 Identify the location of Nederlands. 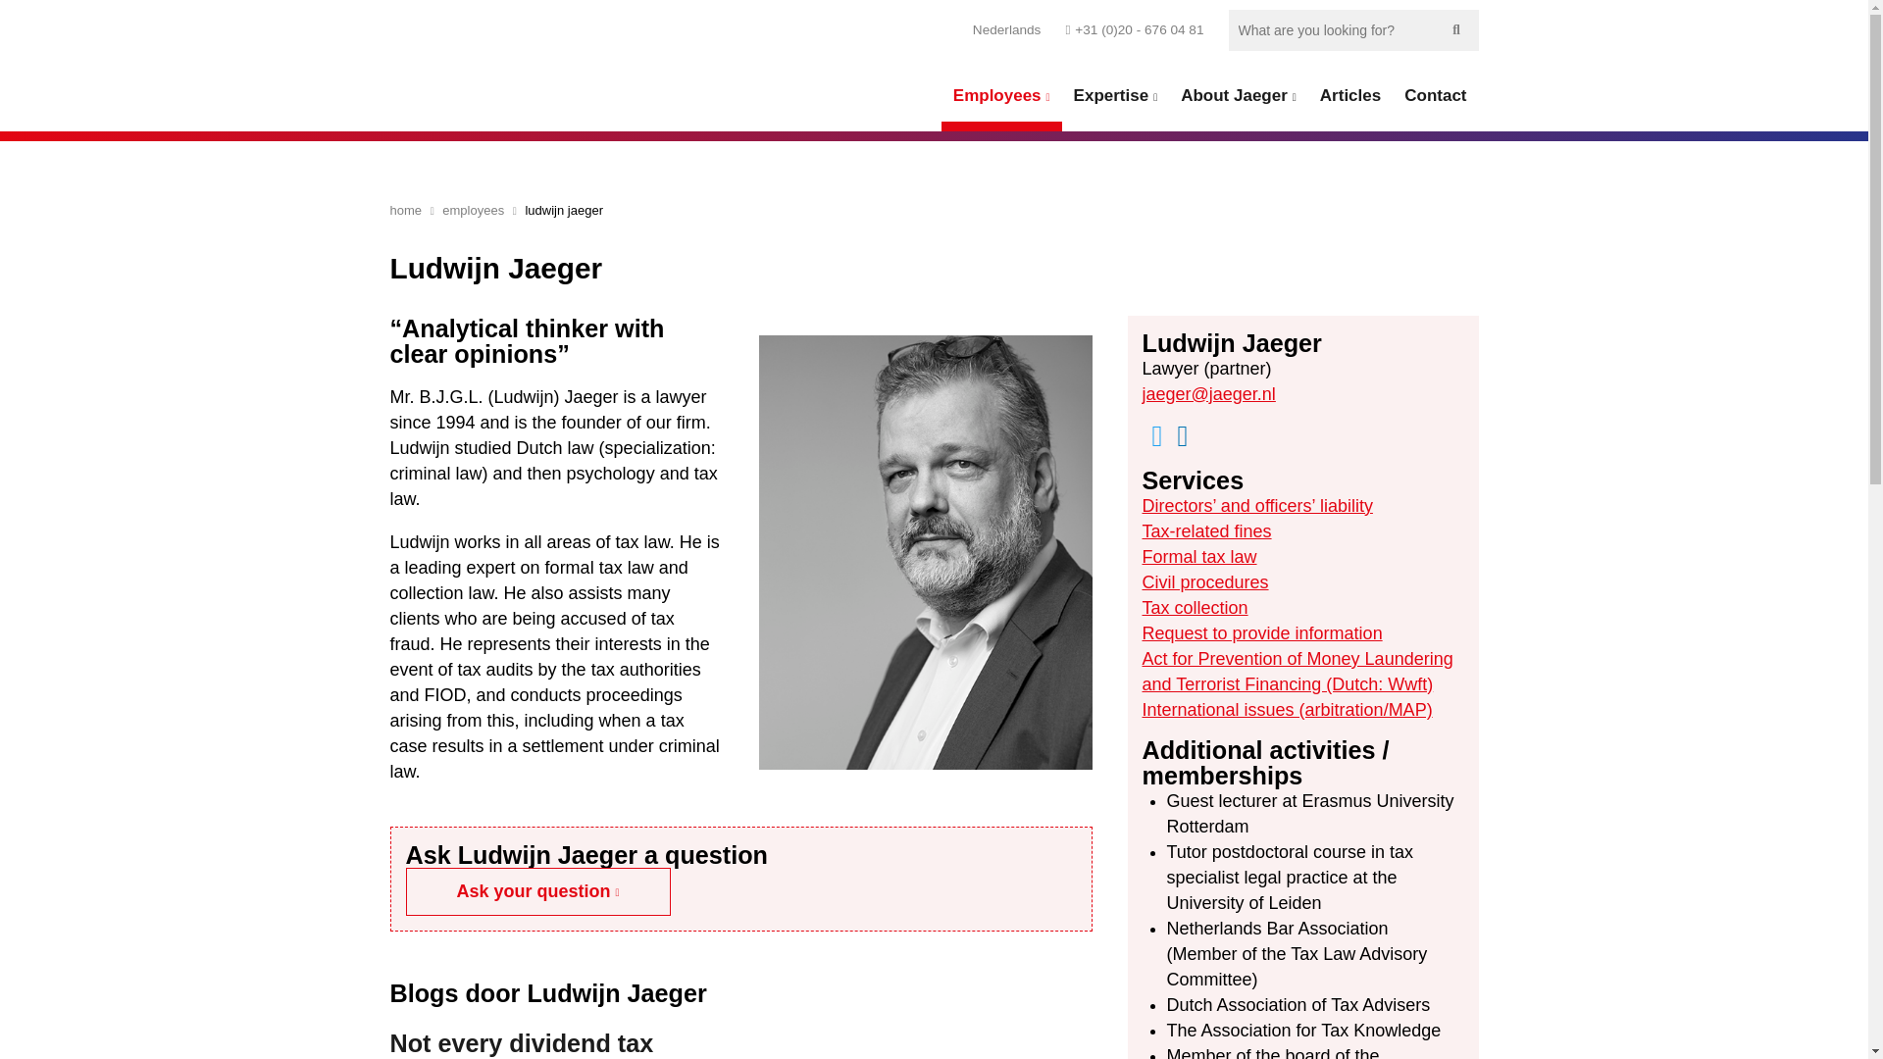
(1006, 29).